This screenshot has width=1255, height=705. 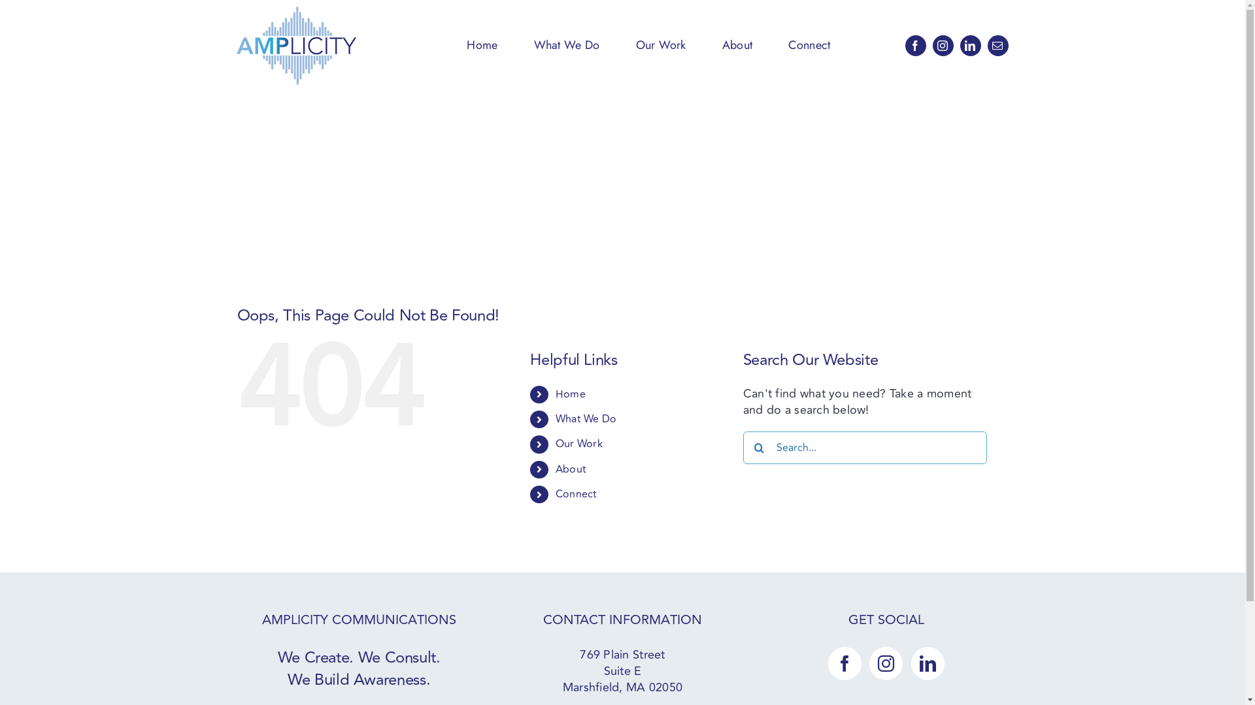 I want to click on Facebook, so click(x=916, y=46).